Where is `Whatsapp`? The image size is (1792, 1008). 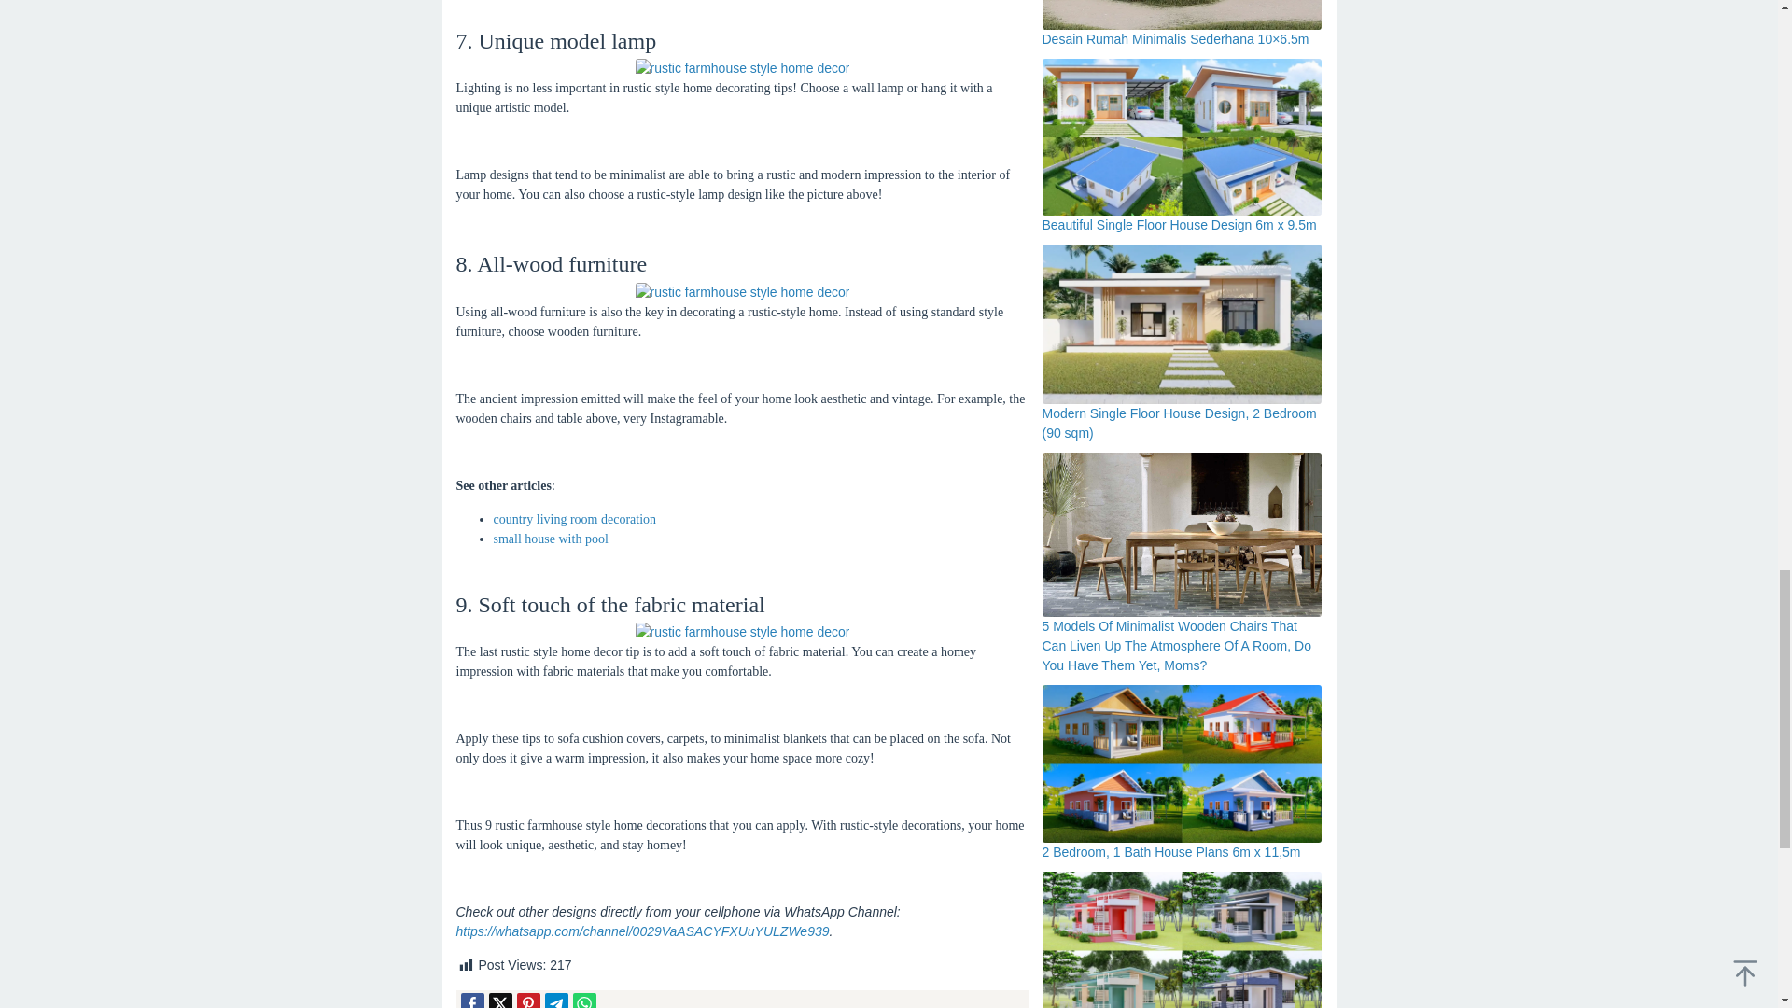
Whatsapp is located at coordinates (584, 1001).